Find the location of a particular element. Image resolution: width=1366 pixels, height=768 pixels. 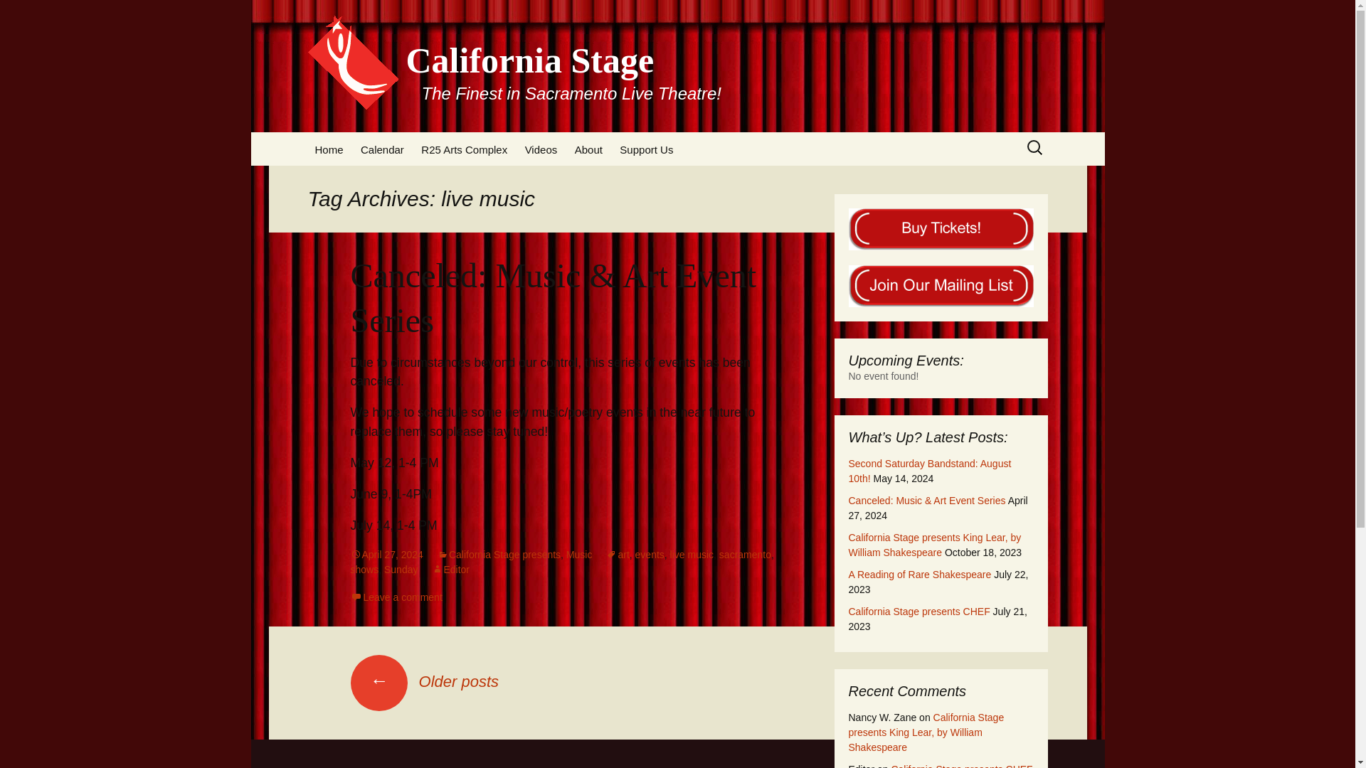

live music is located at coordinates (692, 555).